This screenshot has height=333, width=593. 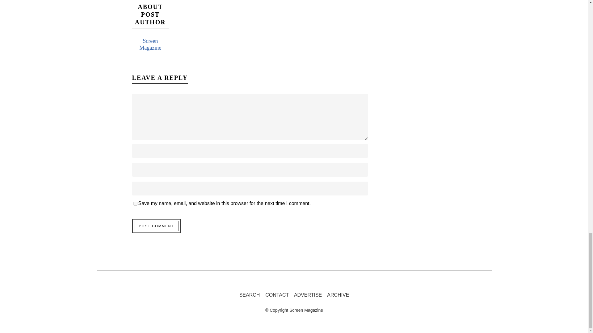 I want to click on Posts by Screen Magazine, so click(x=150, y=44).